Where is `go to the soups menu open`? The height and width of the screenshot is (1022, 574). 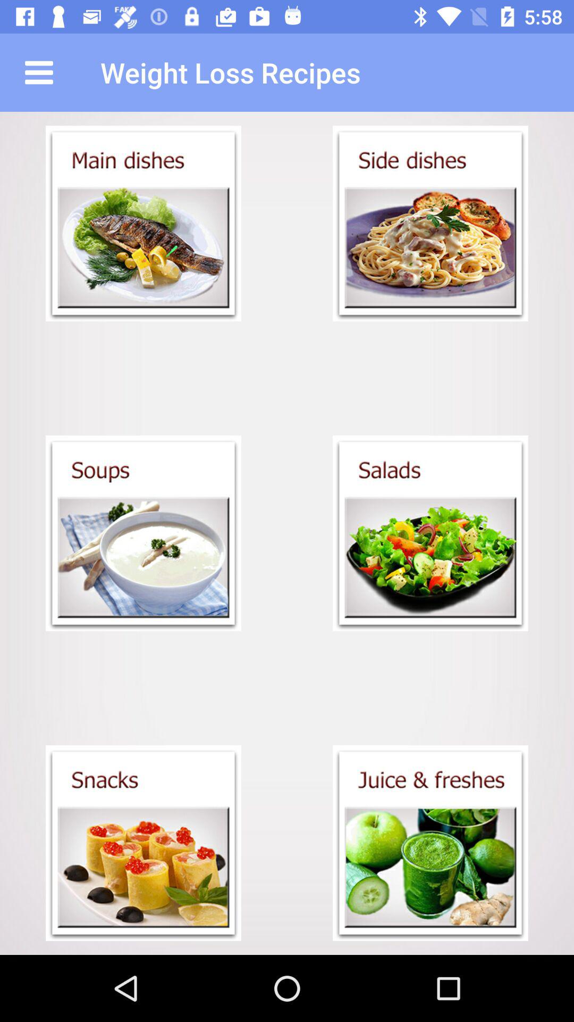 go to the soups menu open is located at coordinates (143, 533).